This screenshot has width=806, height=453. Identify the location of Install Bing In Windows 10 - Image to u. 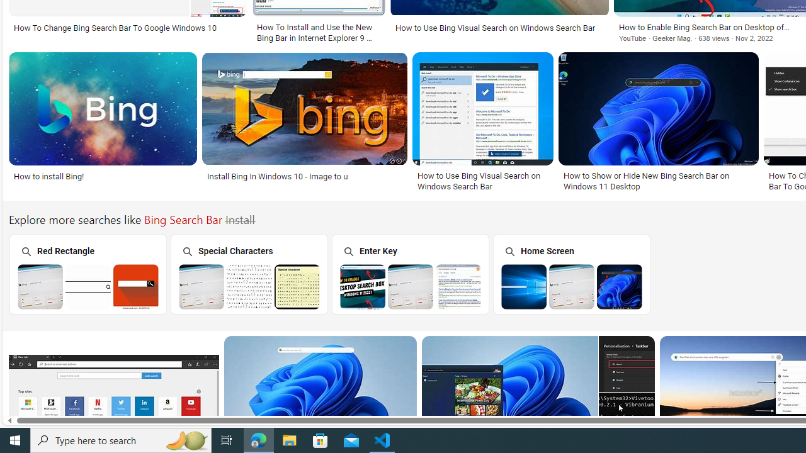
(277, 176).